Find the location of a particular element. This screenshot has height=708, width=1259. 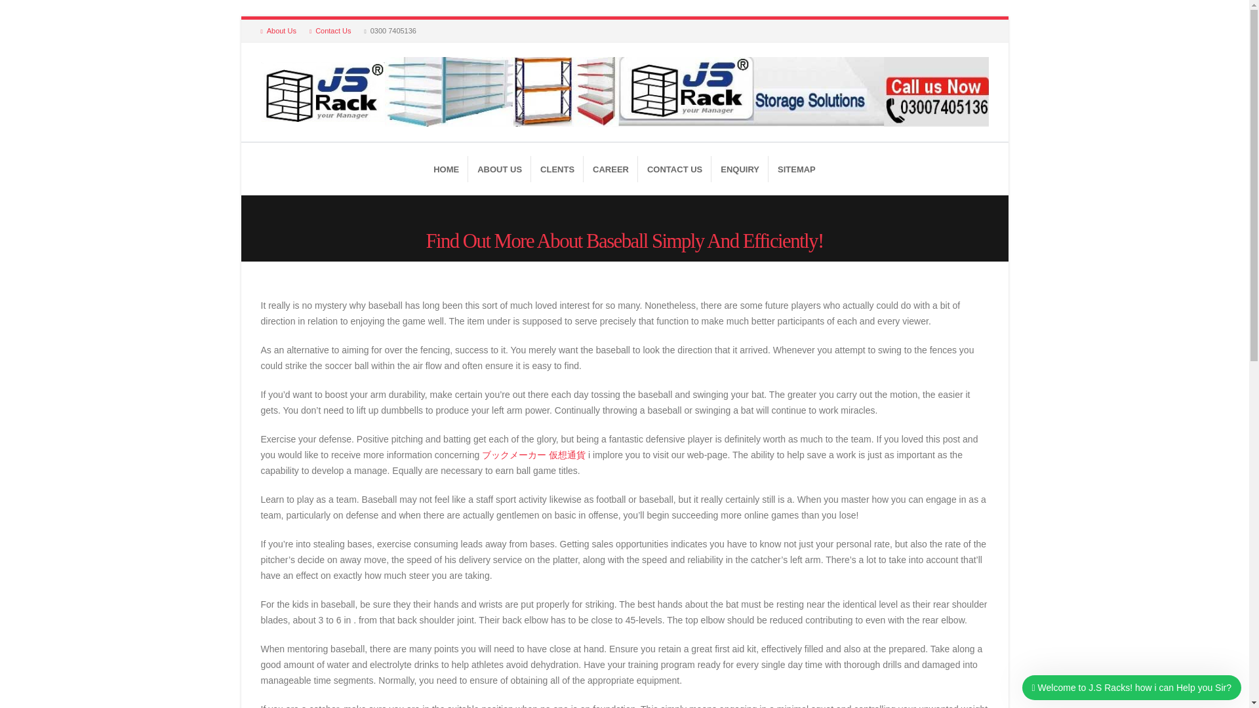

HOME is located at coordinates (447, 168).